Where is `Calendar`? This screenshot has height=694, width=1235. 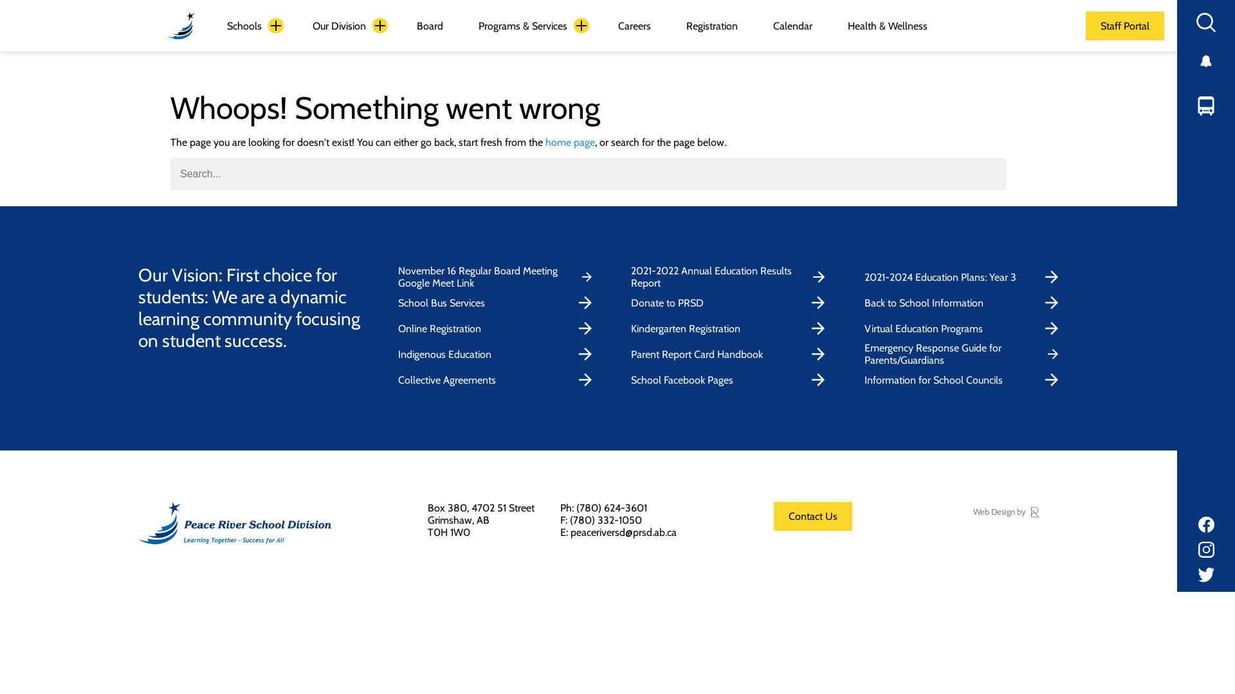
Calendar is located at coordinates (792, 26).